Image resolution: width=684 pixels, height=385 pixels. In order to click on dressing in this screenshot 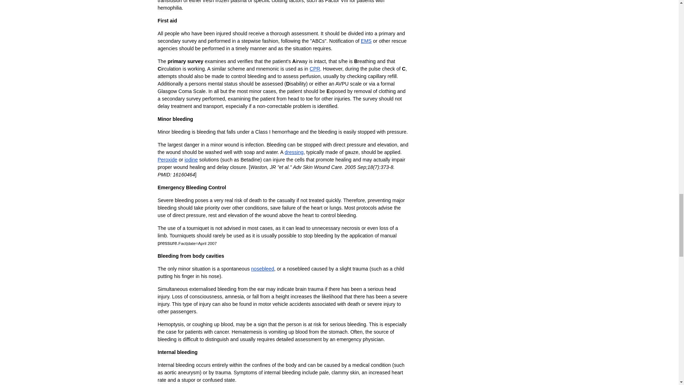, I will do `click(294, 152)`.